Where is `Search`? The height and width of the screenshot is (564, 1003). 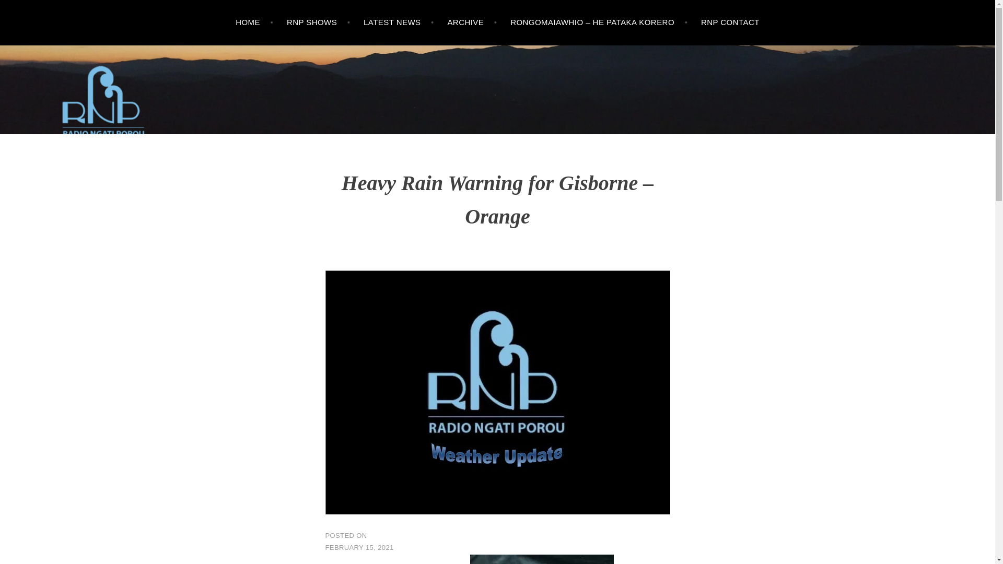
Search is located at coordinates (29, 10).